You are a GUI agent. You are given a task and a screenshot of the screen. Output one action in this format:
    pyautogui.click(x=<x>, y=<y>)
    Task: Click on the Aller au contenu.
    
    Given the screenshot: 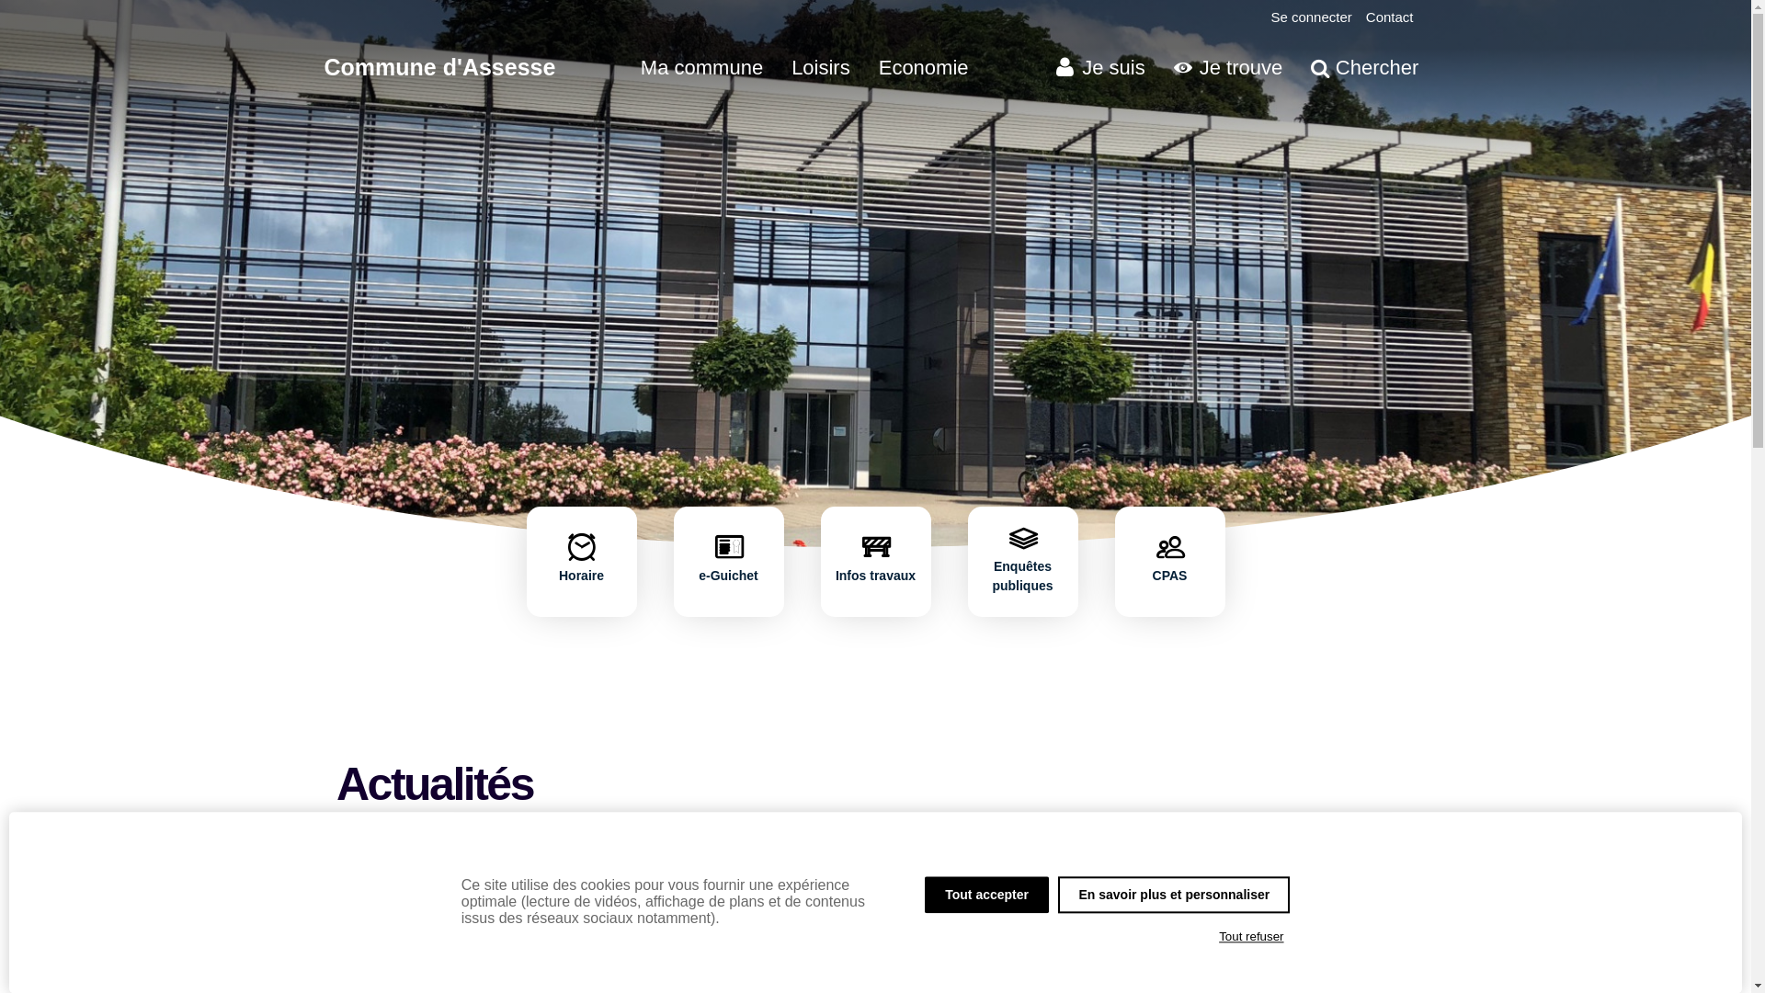 What is the action you would take?
    pyautogui.click(x=1456, y=68)
    